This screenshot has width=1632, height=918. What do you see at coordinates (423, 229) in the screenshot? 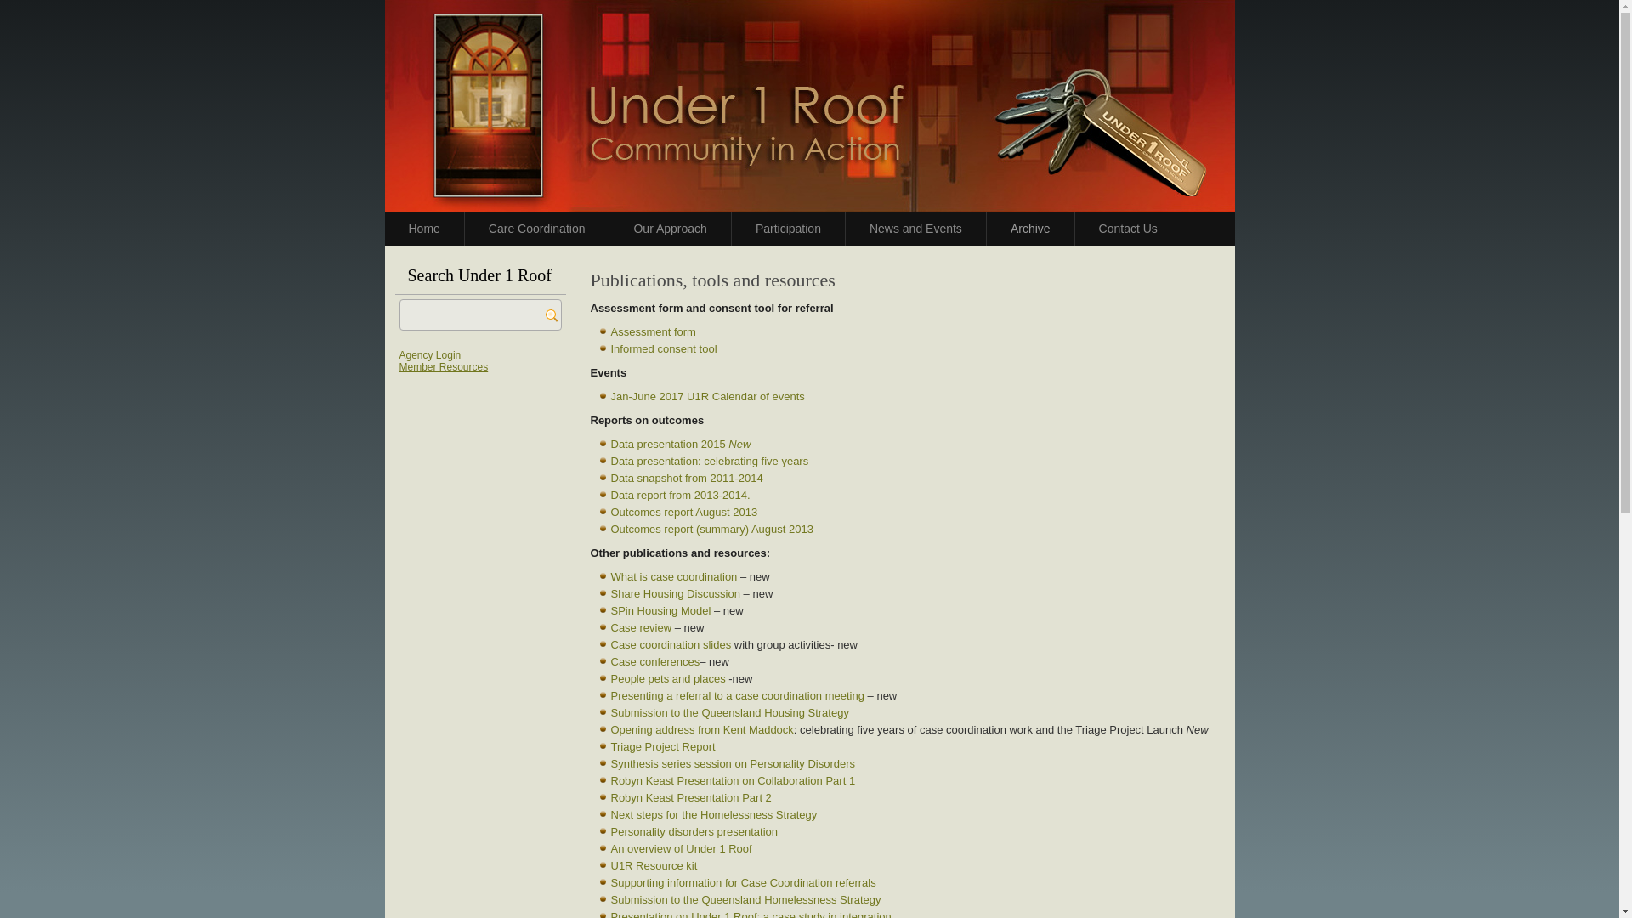
I see `Home` at bounding box center [423, 229].